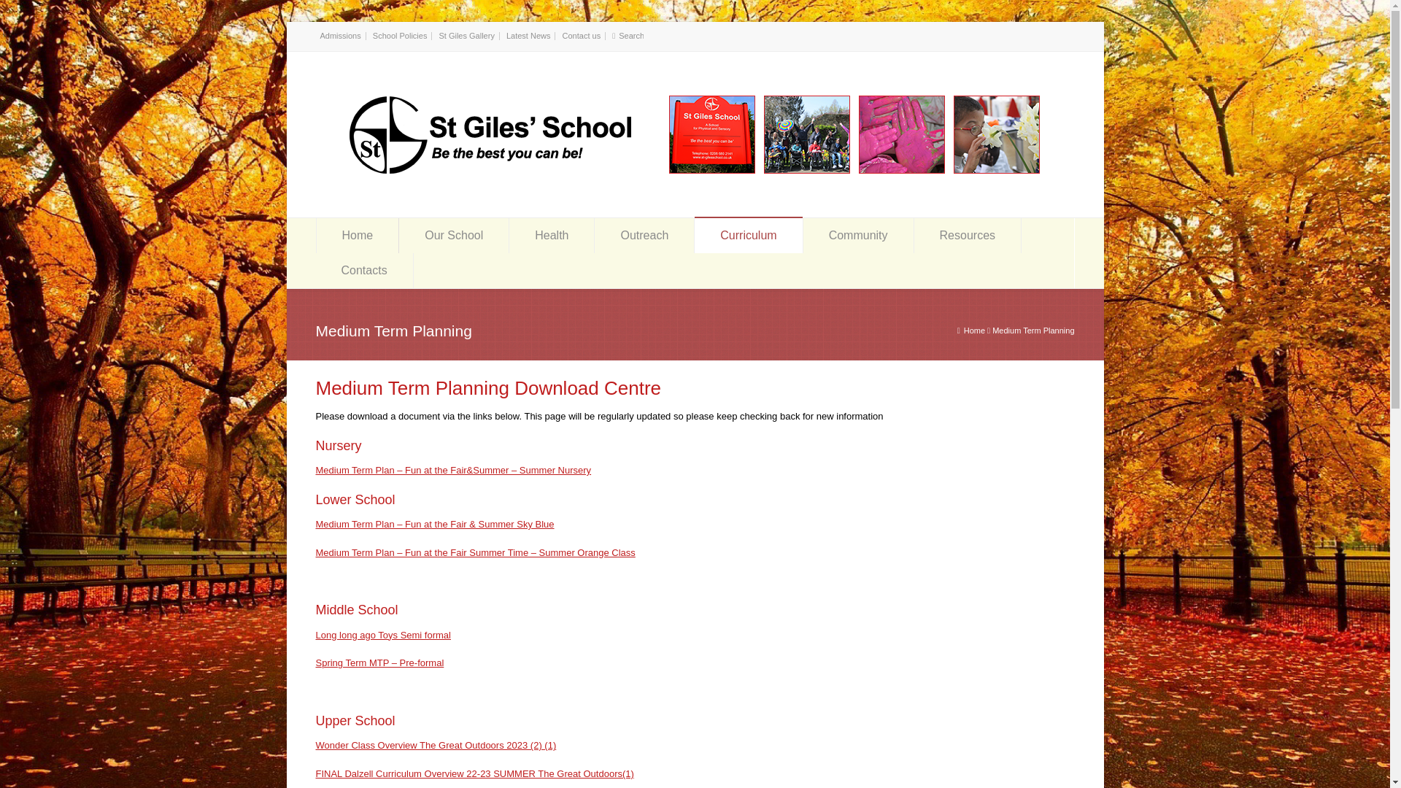 Image resolution: width=1401 pixels, height=788 pixels. What do you see at coordinates (630, 36) in the screenshot?
I see `Search` at bounding box center [630, 36].